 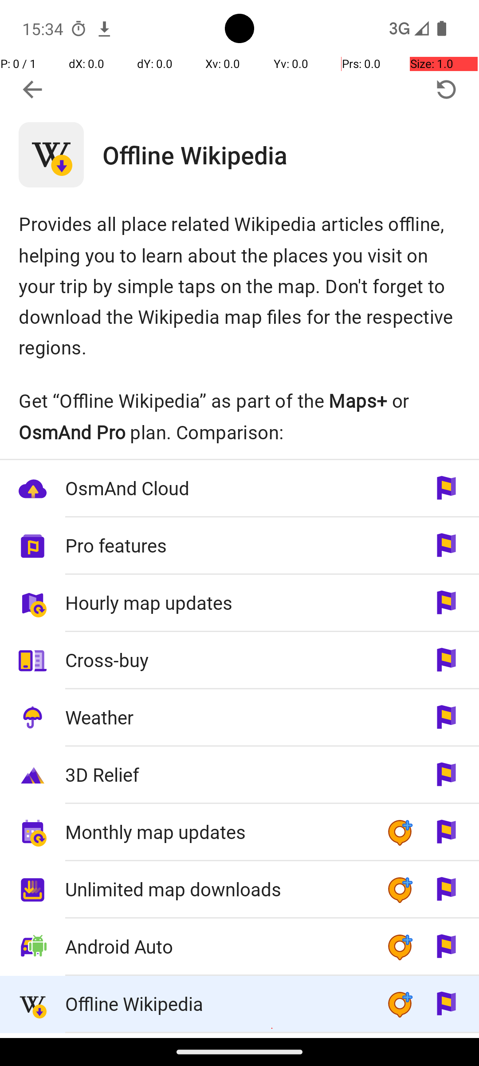 What do you see at coordinates (216, 488) in the screenshot?
I see `OsmAnd Cloud` at bounding box center [216, 488].